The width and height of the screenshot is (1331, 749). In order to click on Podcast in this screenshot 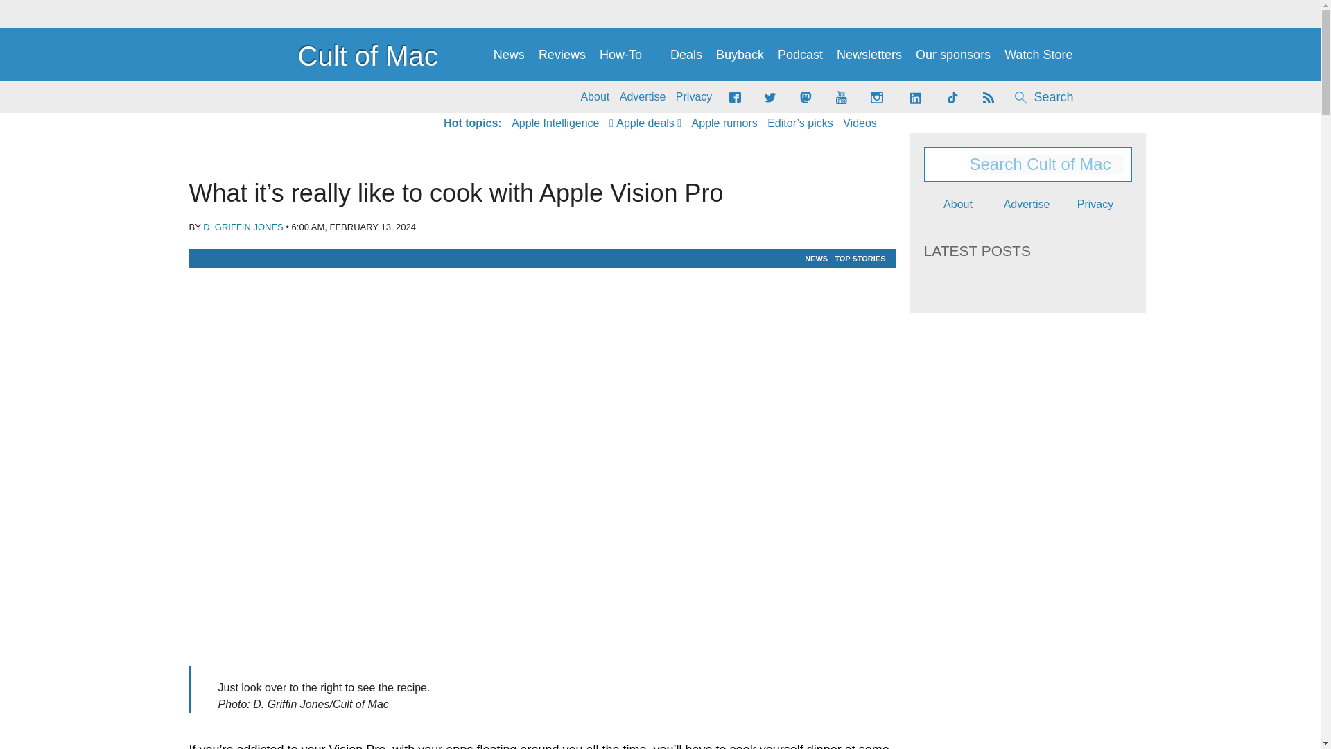, I will do `click(800, 55)`.